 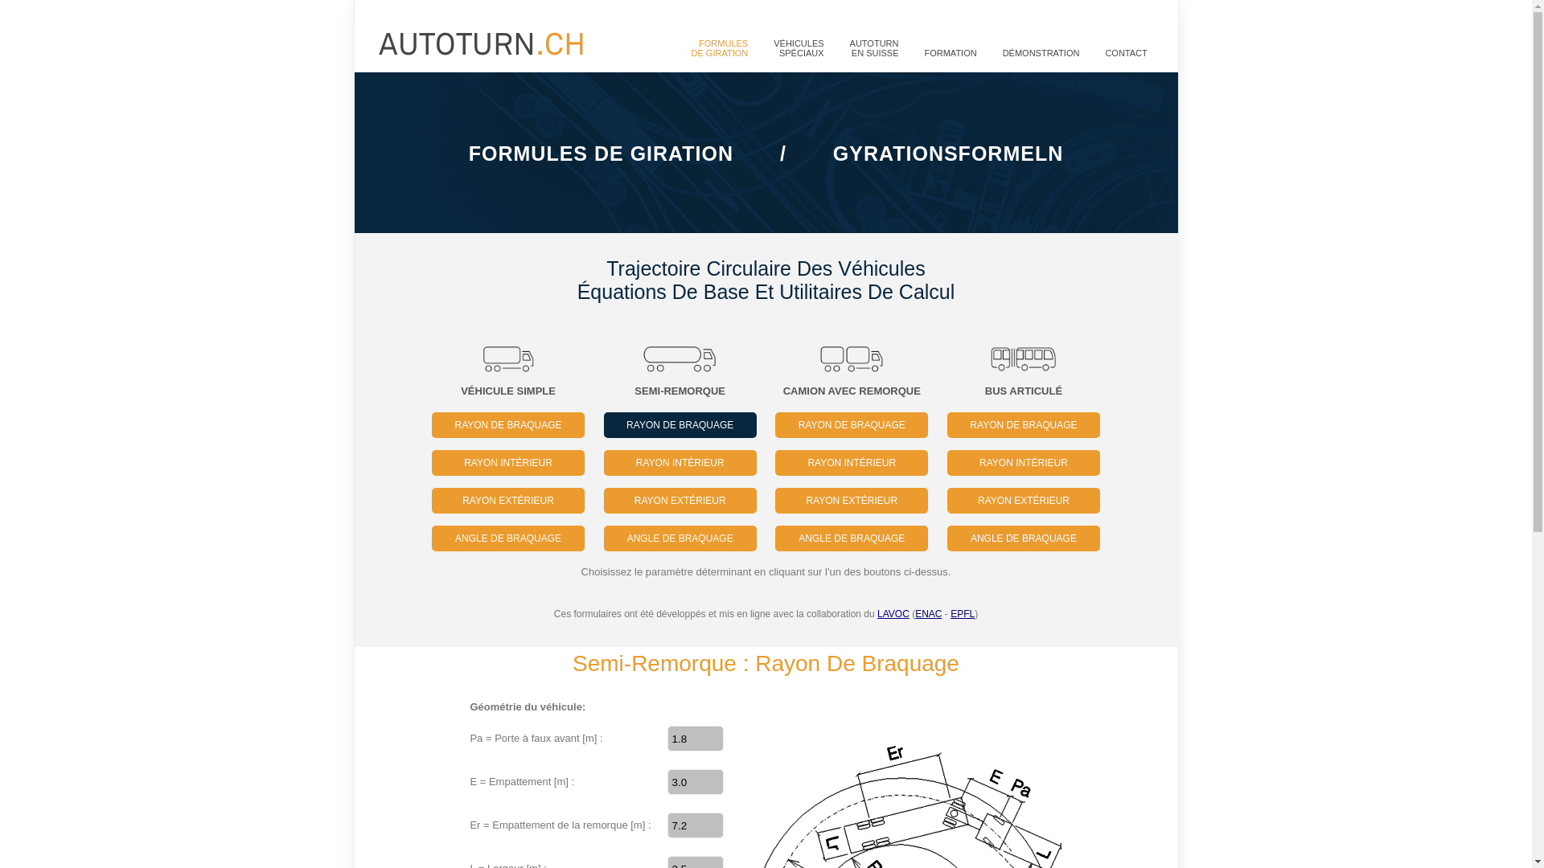 What do you see at coordinates (875, 48) in the screenshot?
I see `AUTOTURN
EN SUISSE` at bounding box center [875, 48].